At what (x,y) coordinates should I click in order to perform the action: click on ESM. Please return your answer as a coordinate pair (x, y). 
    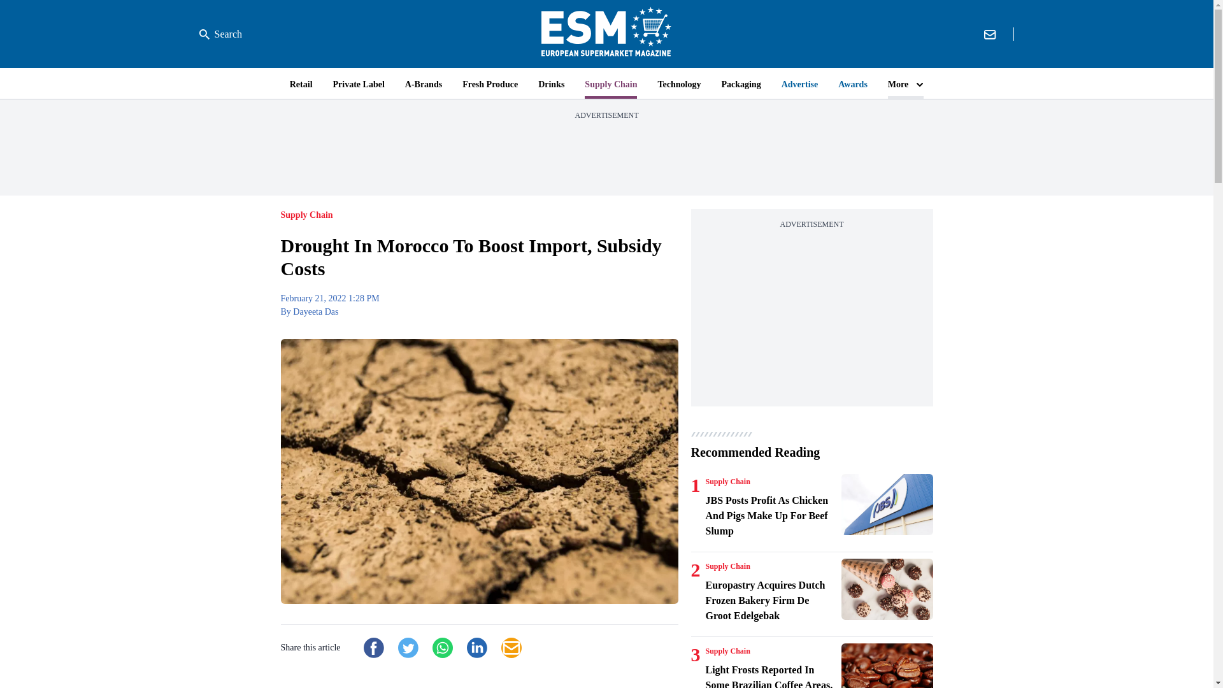
    Looking at the image, I should click on (606, 34).